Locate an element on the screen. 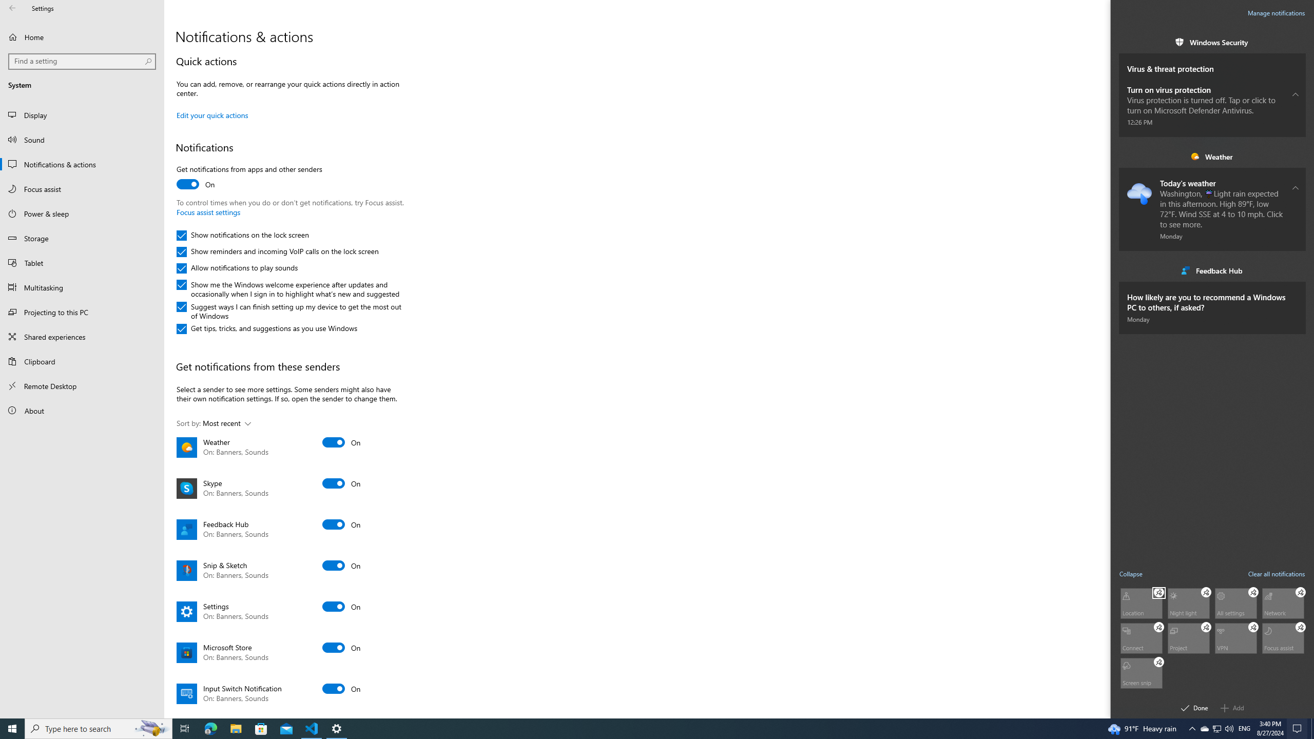 This screenshot has width=1314, height=739. Settings for this notification is located at coordinates (1296, 301).